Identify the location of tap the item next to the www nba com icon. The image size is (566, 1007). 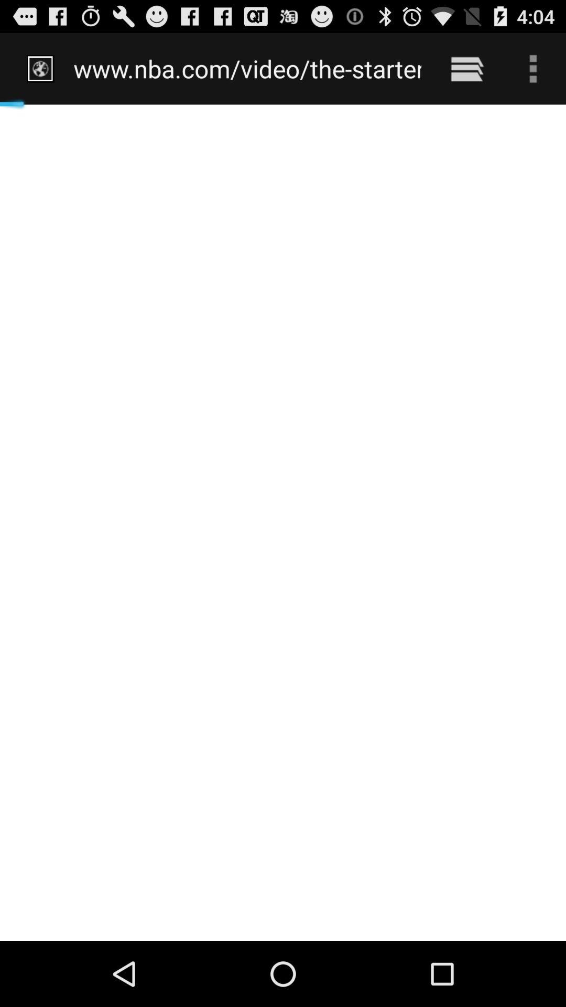
(466, 68).